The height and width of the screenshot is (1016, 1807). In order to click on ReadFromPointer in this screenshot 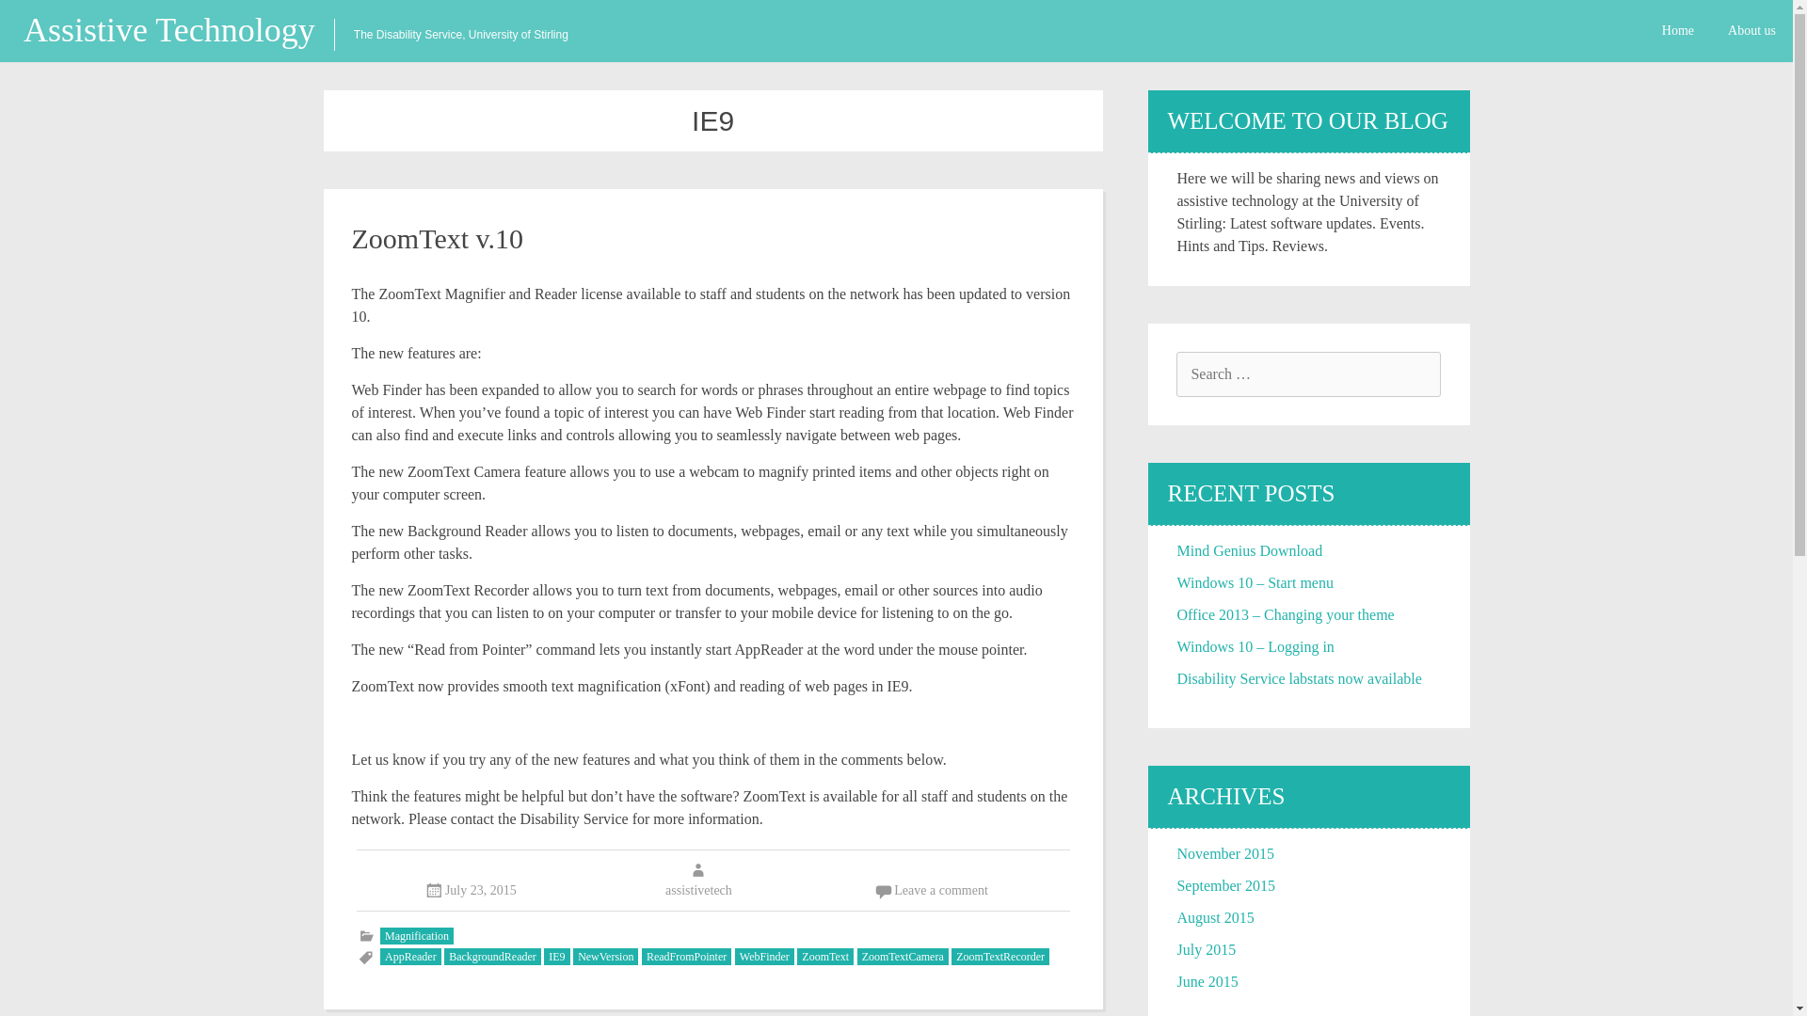, I will do `click(686, 956)`.